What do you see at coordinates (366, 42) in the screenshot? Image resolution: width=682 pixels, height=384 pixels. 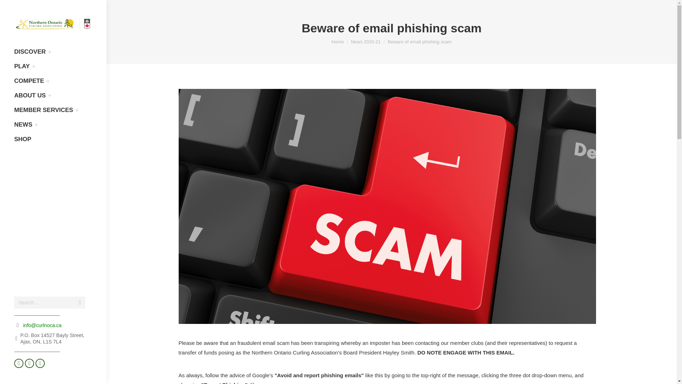 I see `News 2020-21` at bounding box center [366, 42].